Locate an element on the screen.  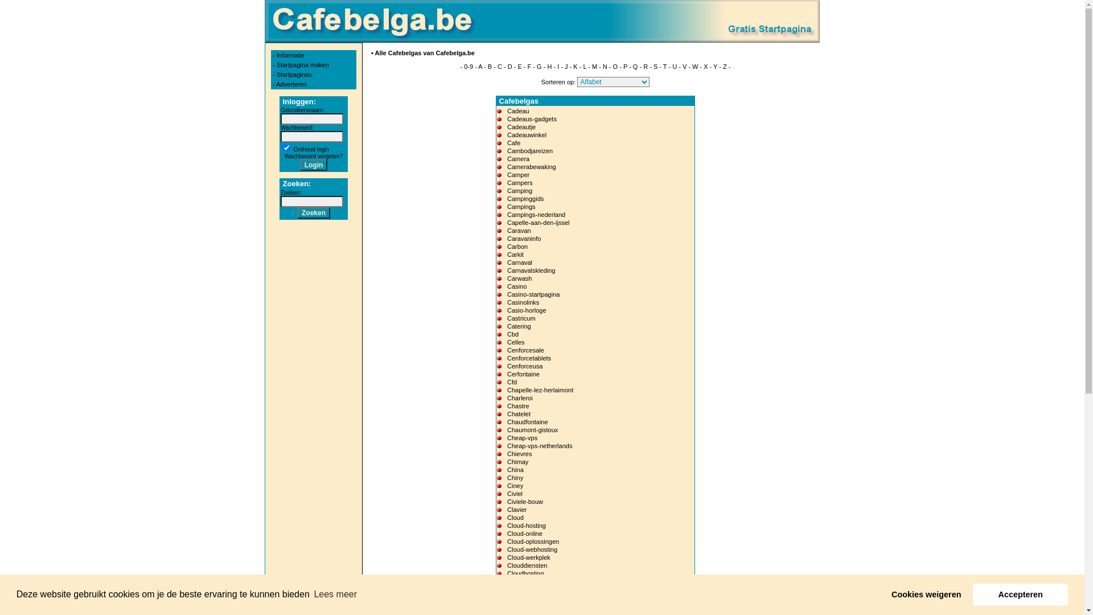
Cloud-online is located at coordinates (525, 534).